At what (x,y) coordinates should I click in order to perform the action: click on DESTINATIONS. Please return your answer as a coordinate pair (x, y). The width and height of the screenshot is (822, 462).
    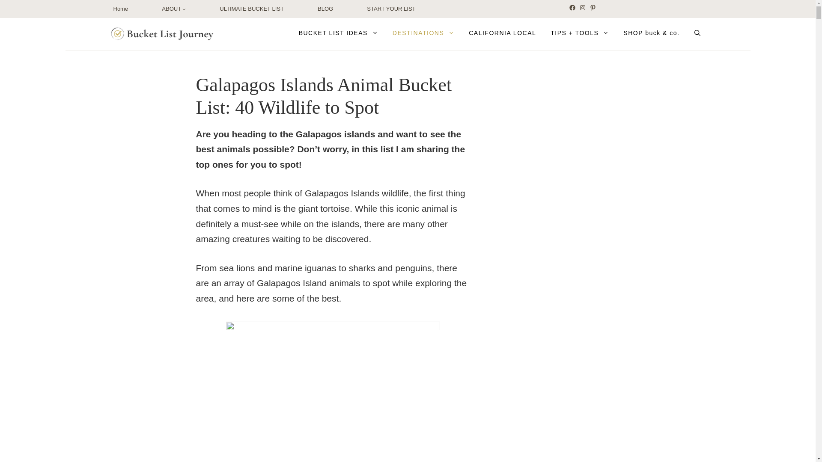
    Looking at the image, I should click on (423, 33).